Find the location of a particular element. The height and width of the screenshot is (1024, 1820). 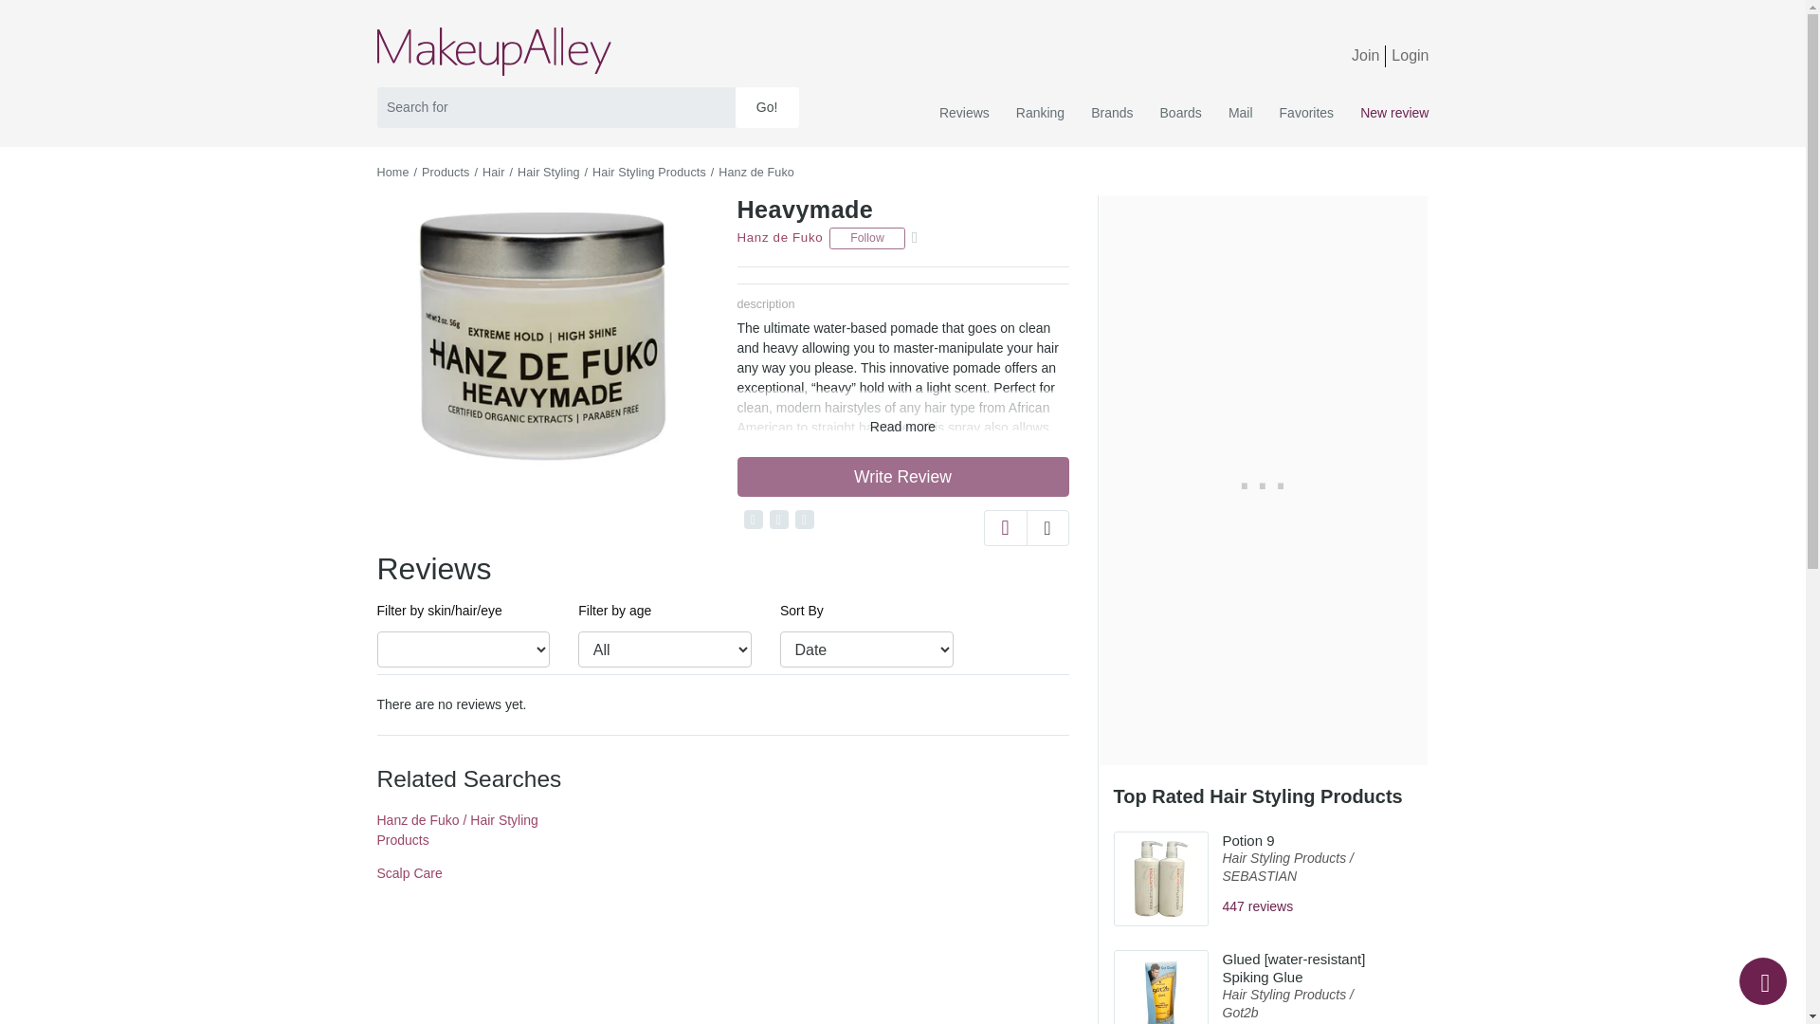

Mail is located at coordinates (1241, 113).